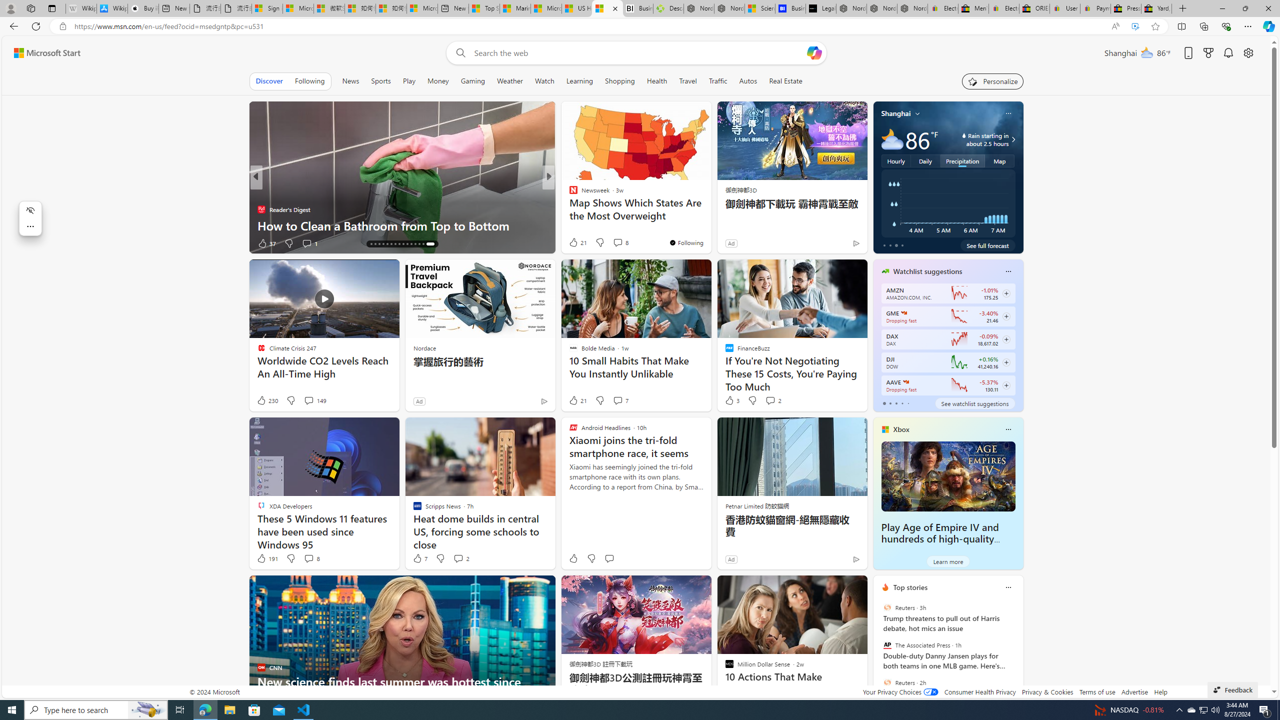  Describe the element at coordinates (896, 113) in the screenshot. I see `Shanghai` at that location.